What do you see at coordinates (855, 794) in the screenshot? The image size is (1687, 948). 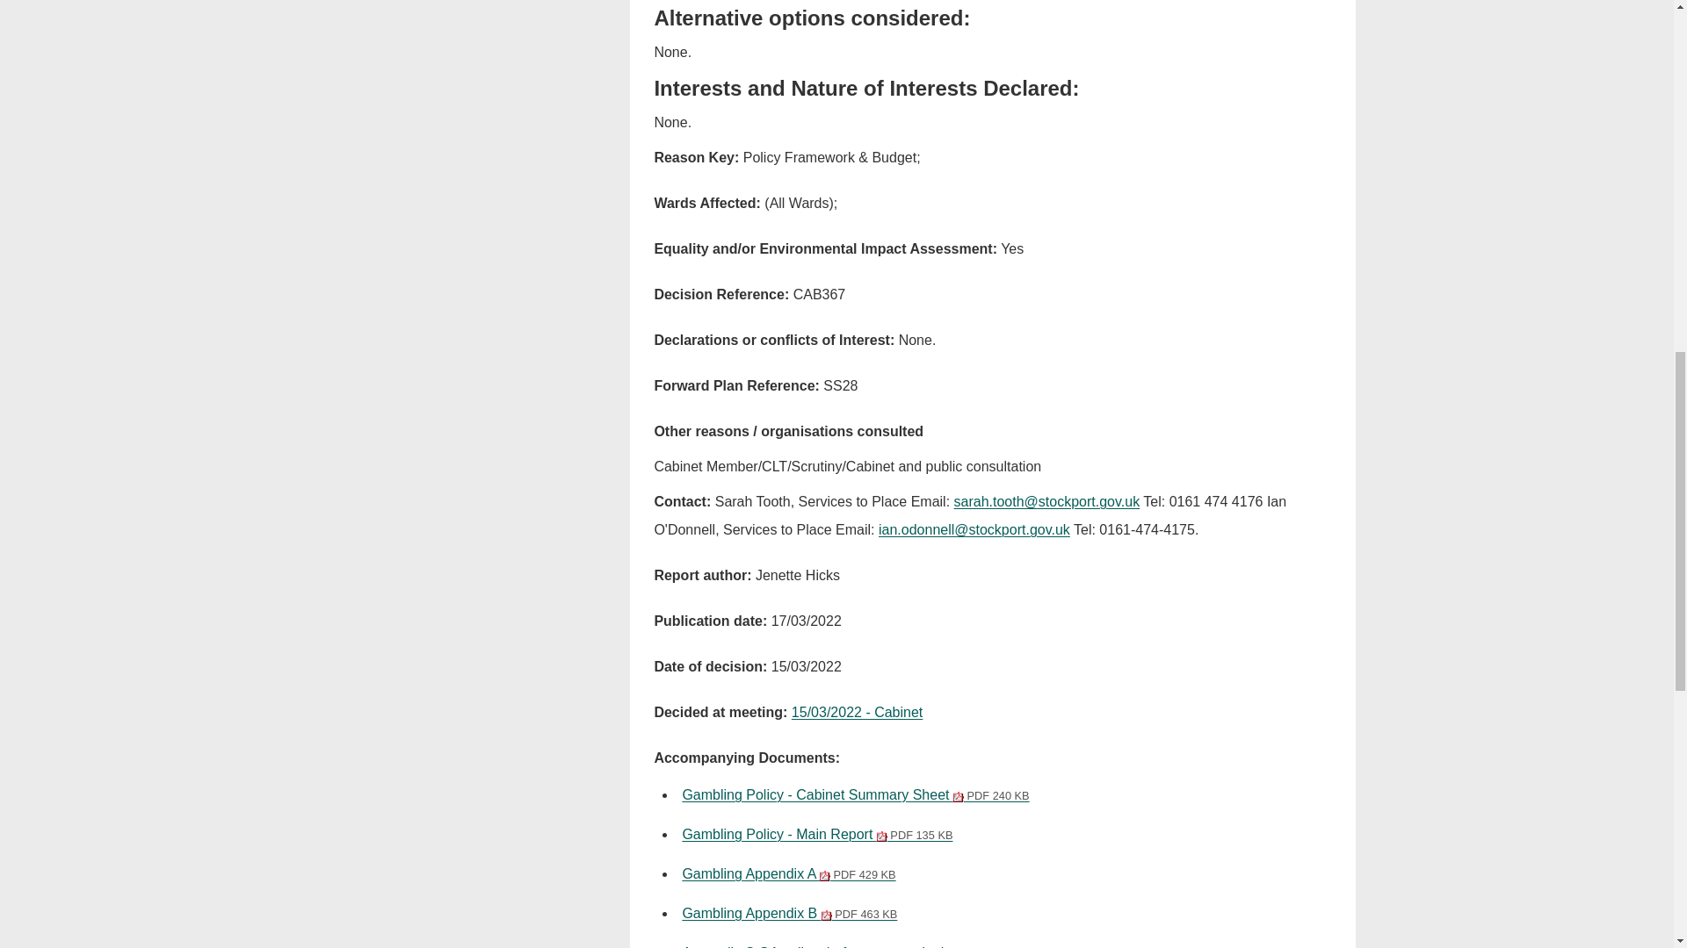 I see `Link to file Gambling Policy - Cabinet Summary Sheet` at bounding box center [855, 794].